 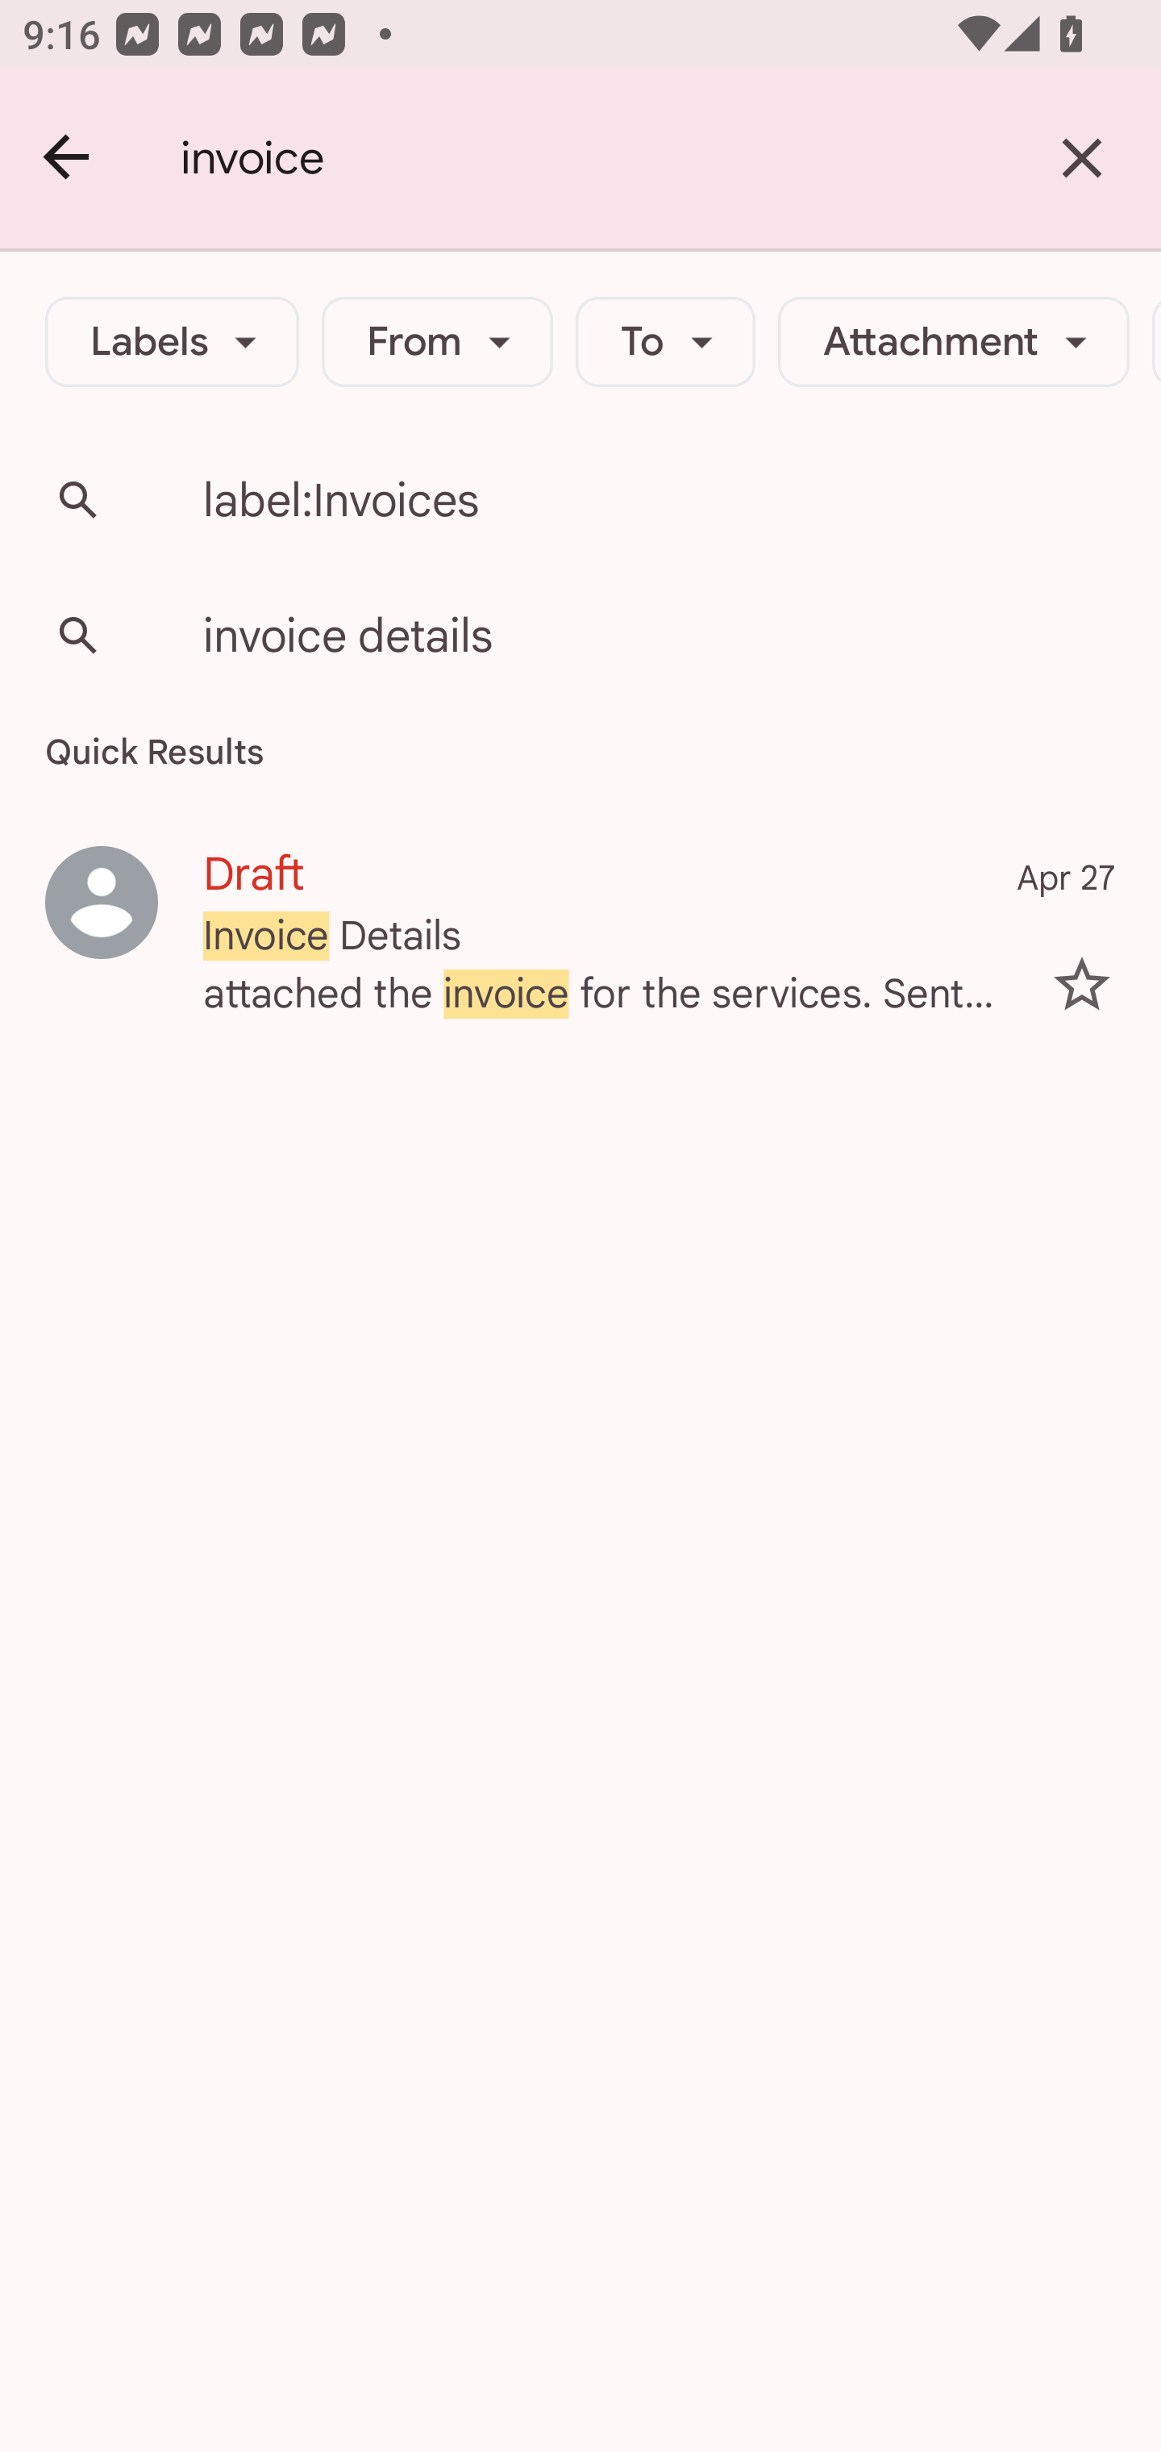 I want to click on label:Invoices Suggestion: label:Invoices, so click(x=580, y=500).